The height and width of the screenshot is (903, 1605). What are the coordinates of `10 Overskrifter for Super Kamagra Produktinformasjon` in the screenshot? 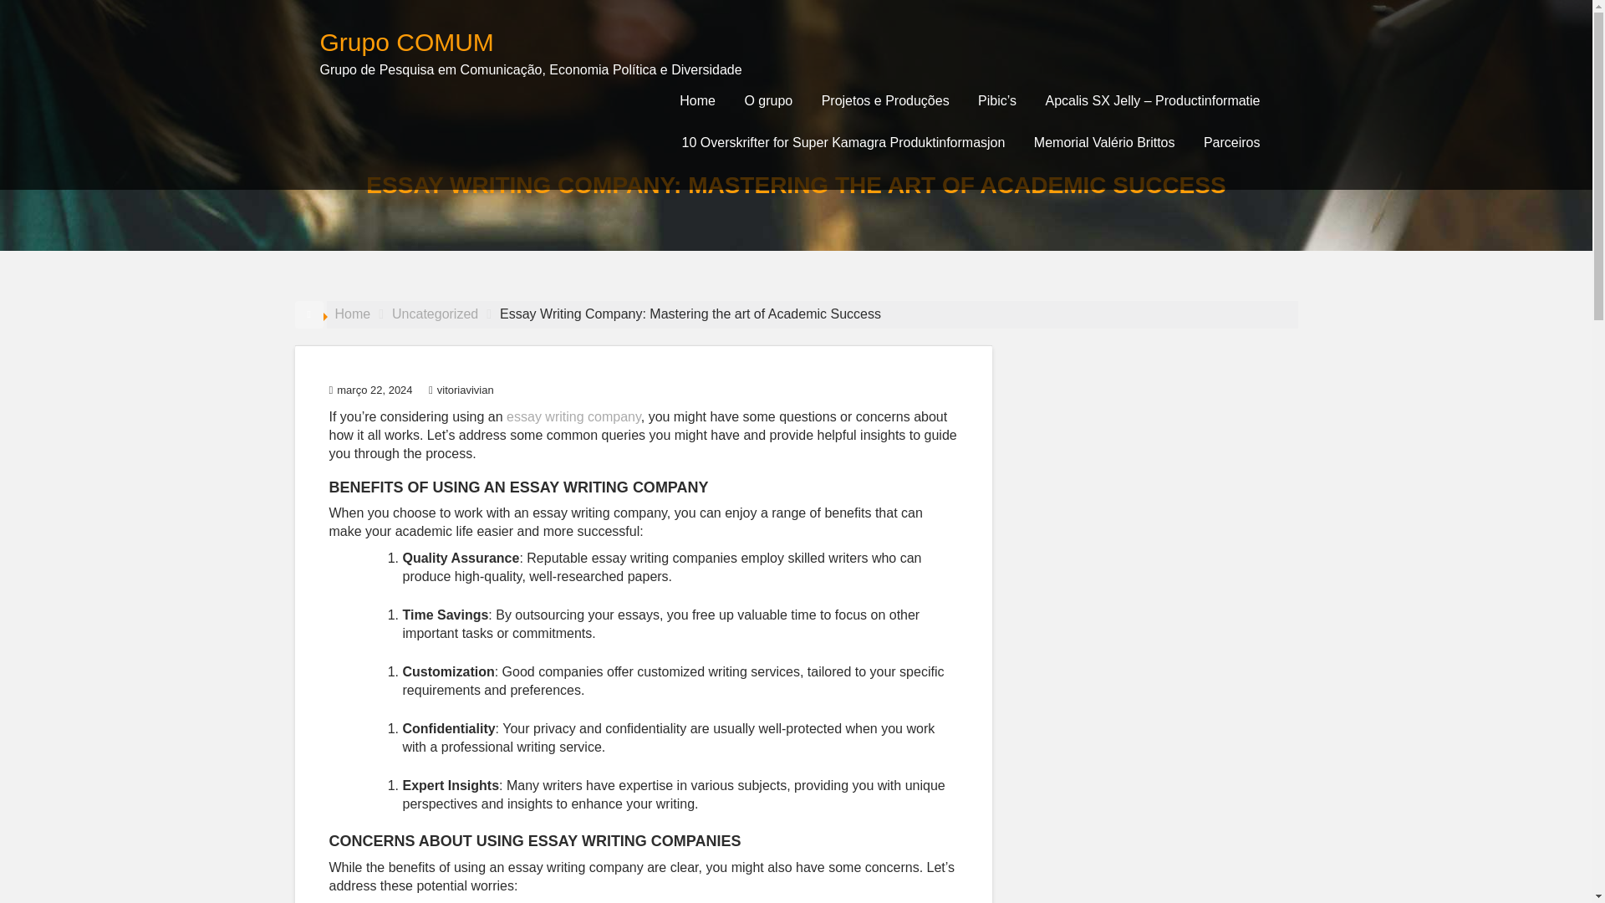 It's located at (843, 142).